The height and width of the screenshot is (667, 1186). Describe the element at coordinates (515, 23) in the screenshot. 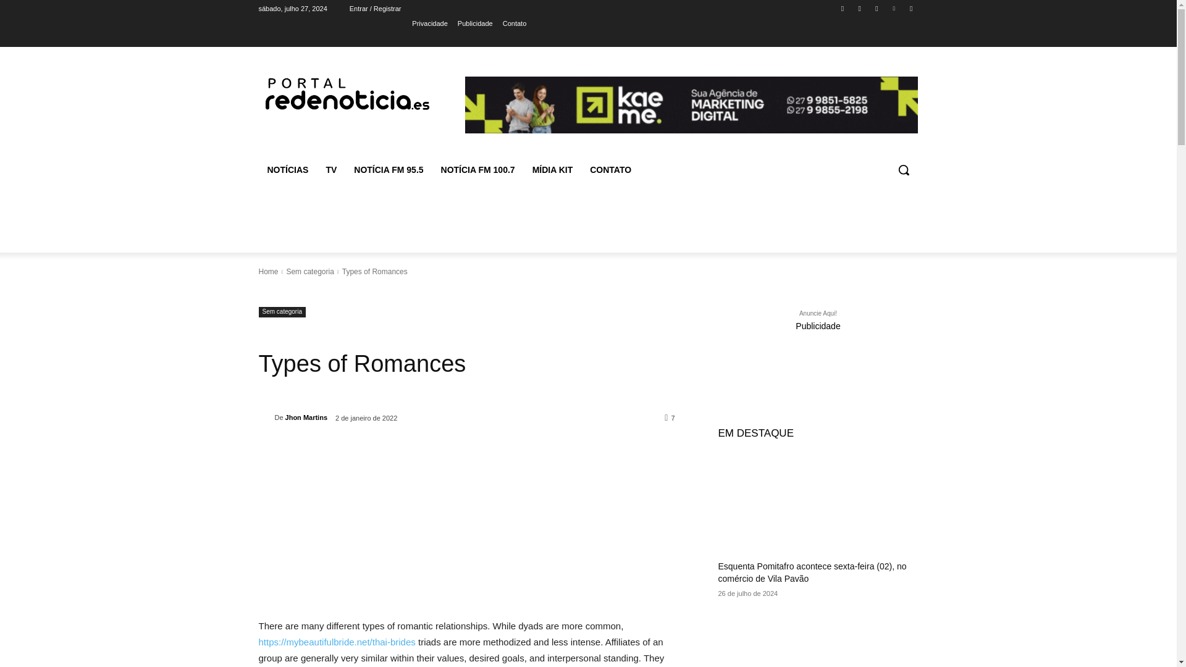

I see `Contato` at that location.